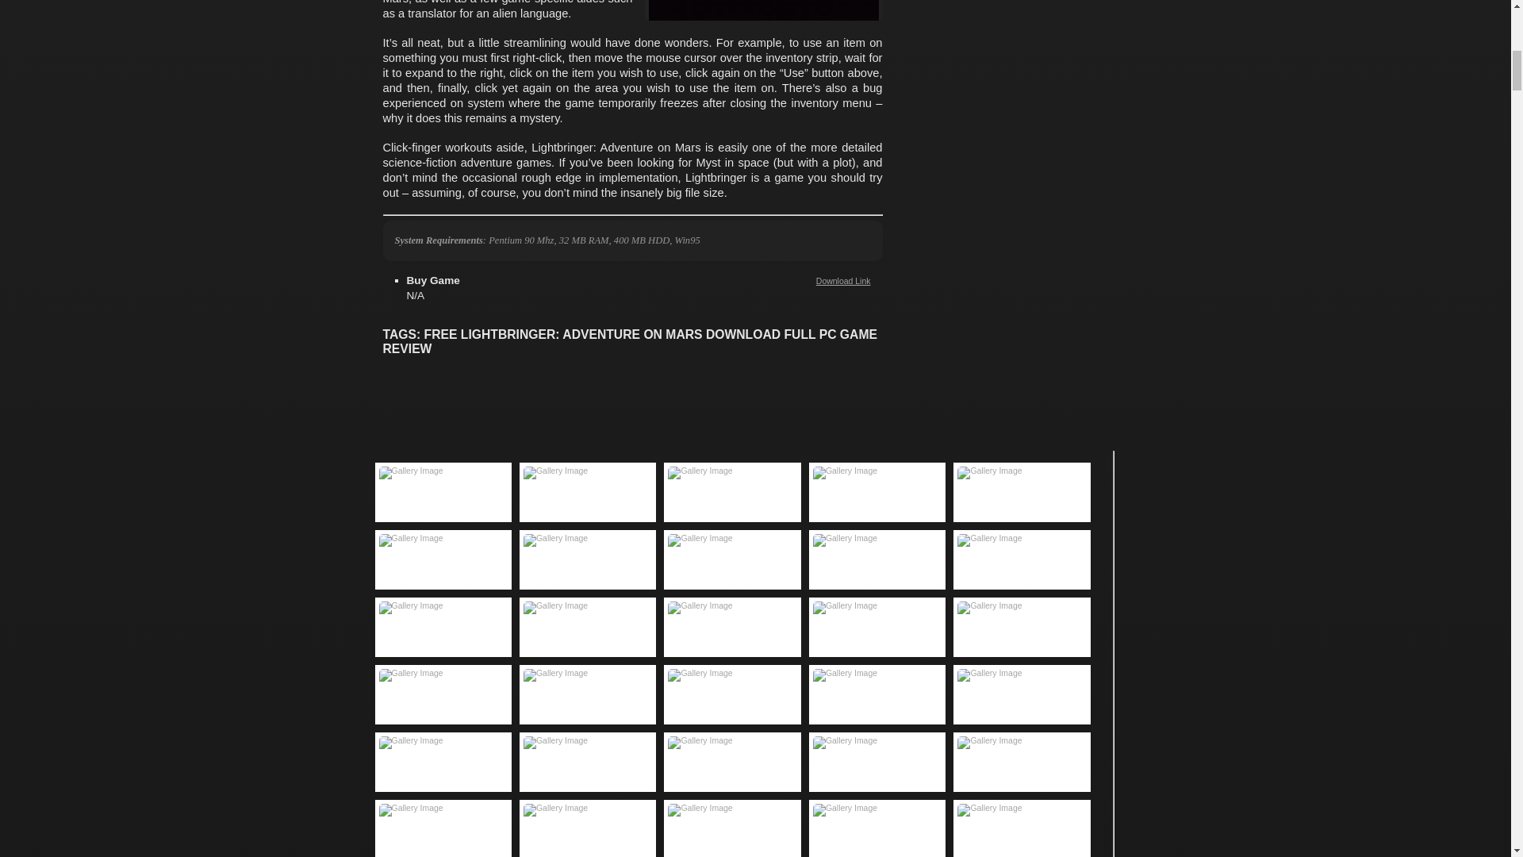 The image size is (1523, 857). Describe the element at coordinates (1022, 559) in the screenshot. I see `Gallery Image` at that location.